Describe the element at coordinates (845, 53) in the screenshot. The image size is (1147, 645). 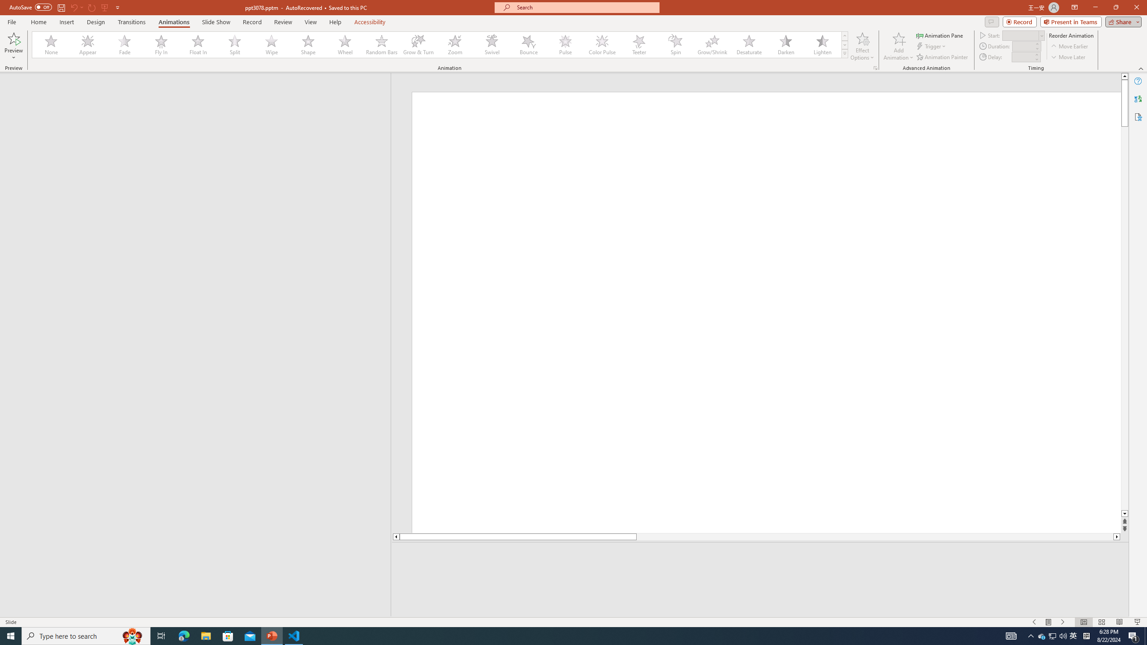
I see `Animation Styles` at that location.